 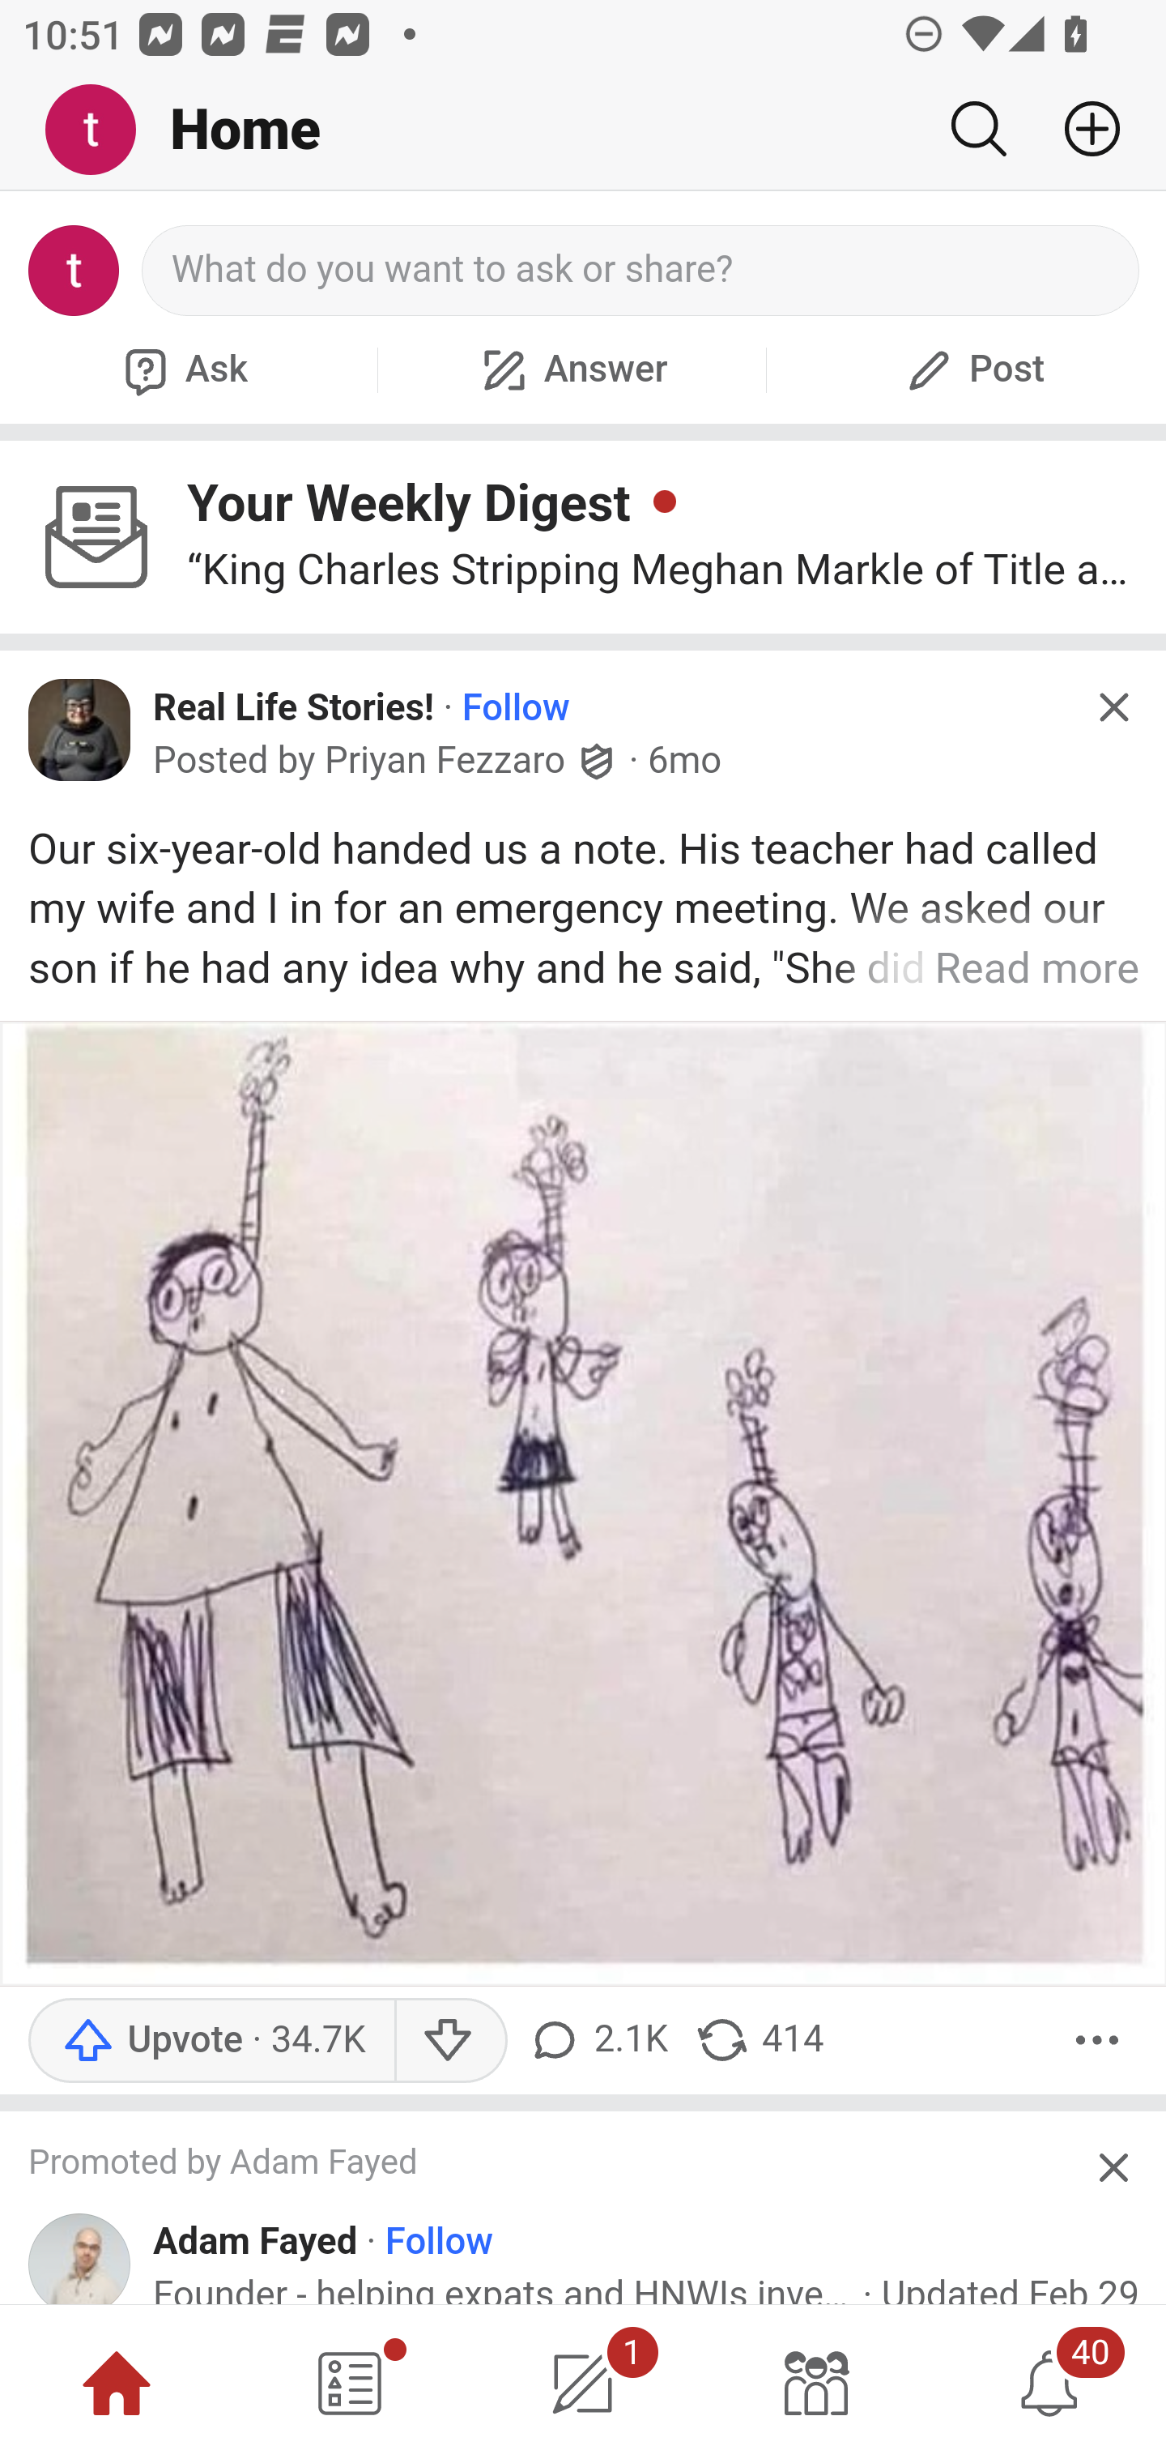 What do you see at coordinates (1097, 2040) in the screenshot?
I see `More` at bounding box center [1097, 2040].